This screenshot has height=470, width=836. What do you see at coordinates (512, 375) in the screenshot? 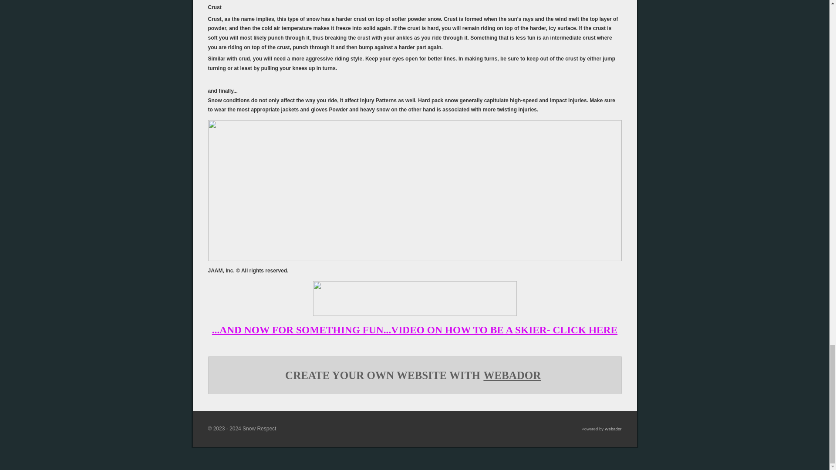
I see `WEBADOR` at bounding box center [512, 375].